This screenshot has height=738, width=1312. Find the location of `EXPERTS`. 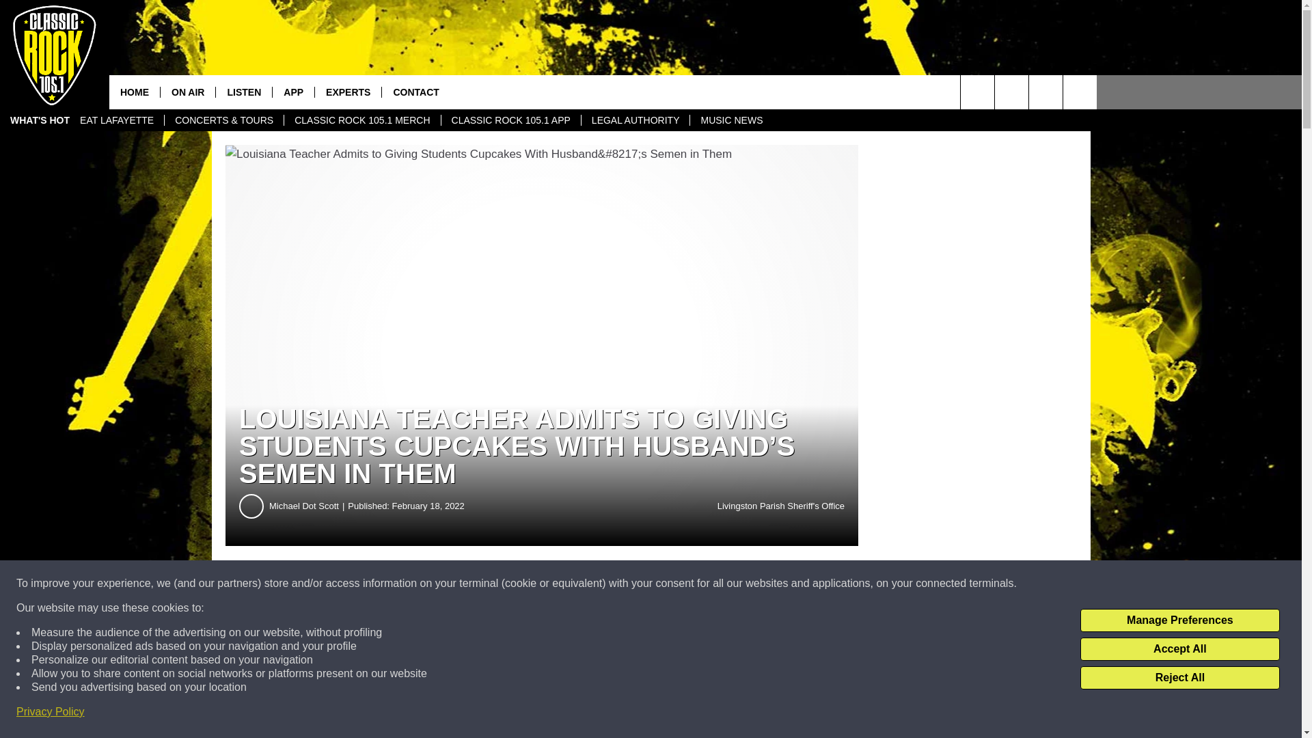

EXPERTS is located at coordinates (348, 92).